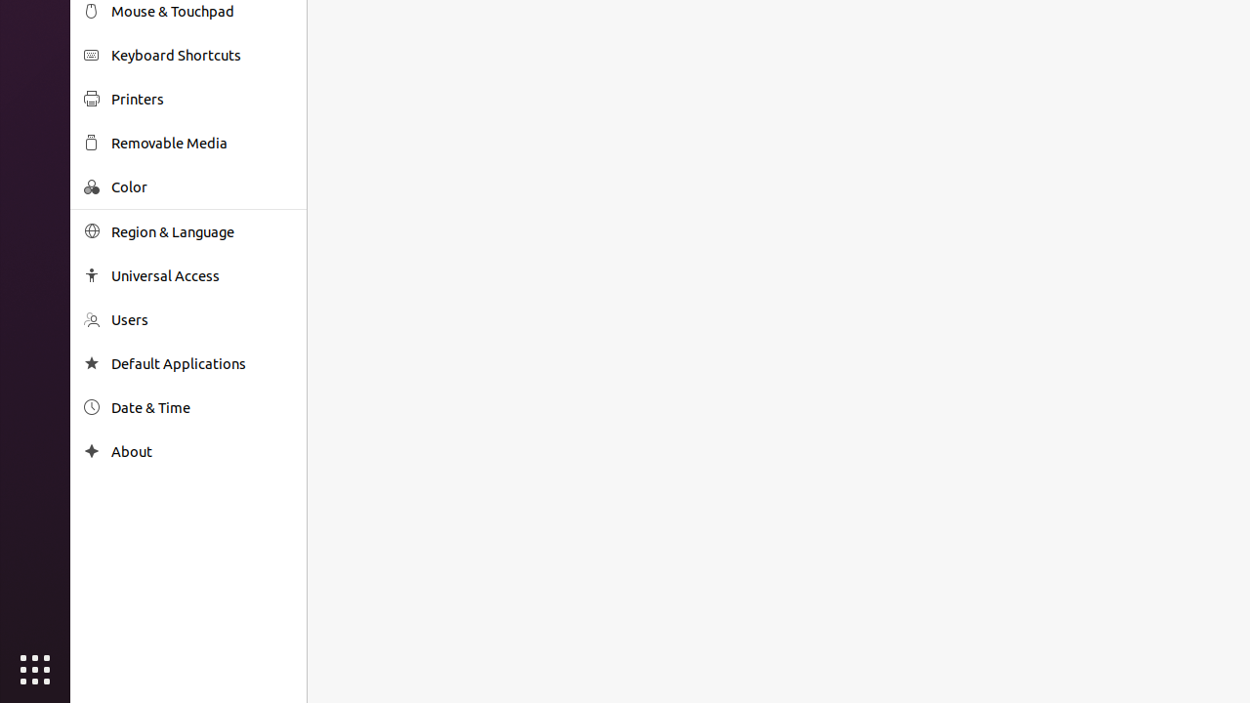  I want to click on Removable Media, so click(202, 143).